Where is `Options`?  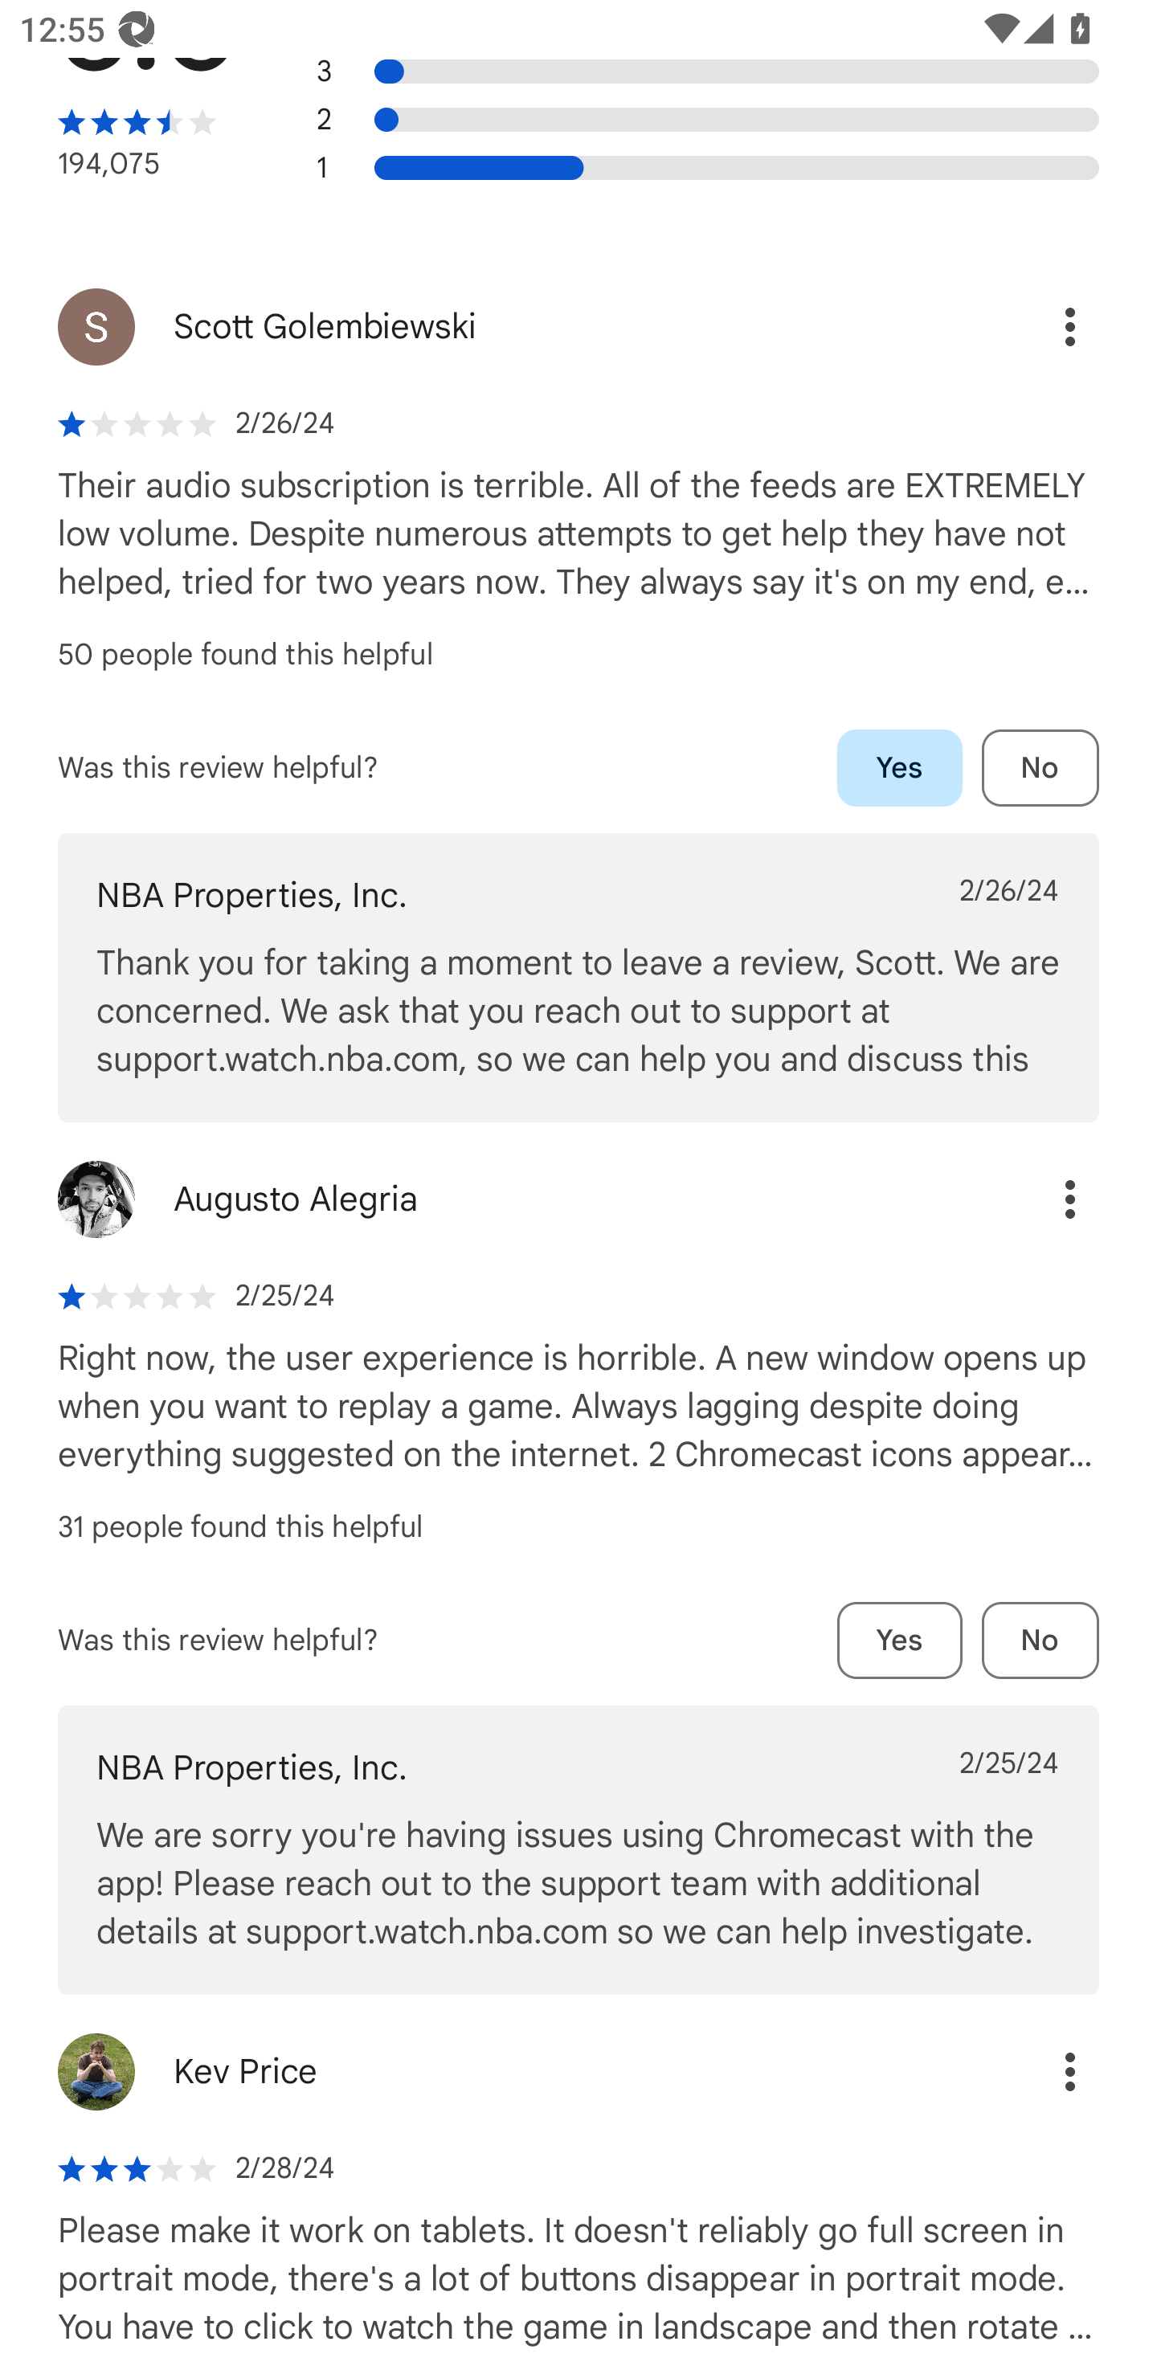 Options is located at coordinates (1041, 326).